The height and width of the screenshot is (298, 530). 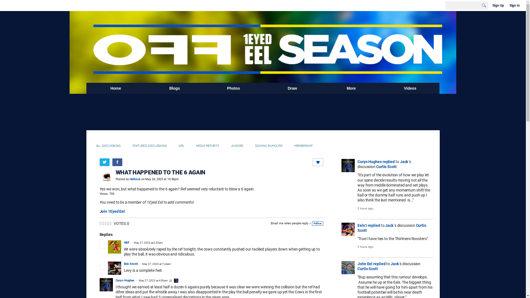 I want to click on Jack, so click(x=390, y=225).